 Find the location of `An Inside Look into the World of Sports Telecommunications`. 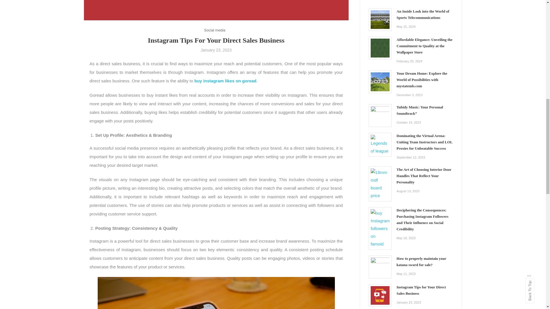

An Inside Look into the World of Sports Telecommunications is located at coordinates (380, 19).